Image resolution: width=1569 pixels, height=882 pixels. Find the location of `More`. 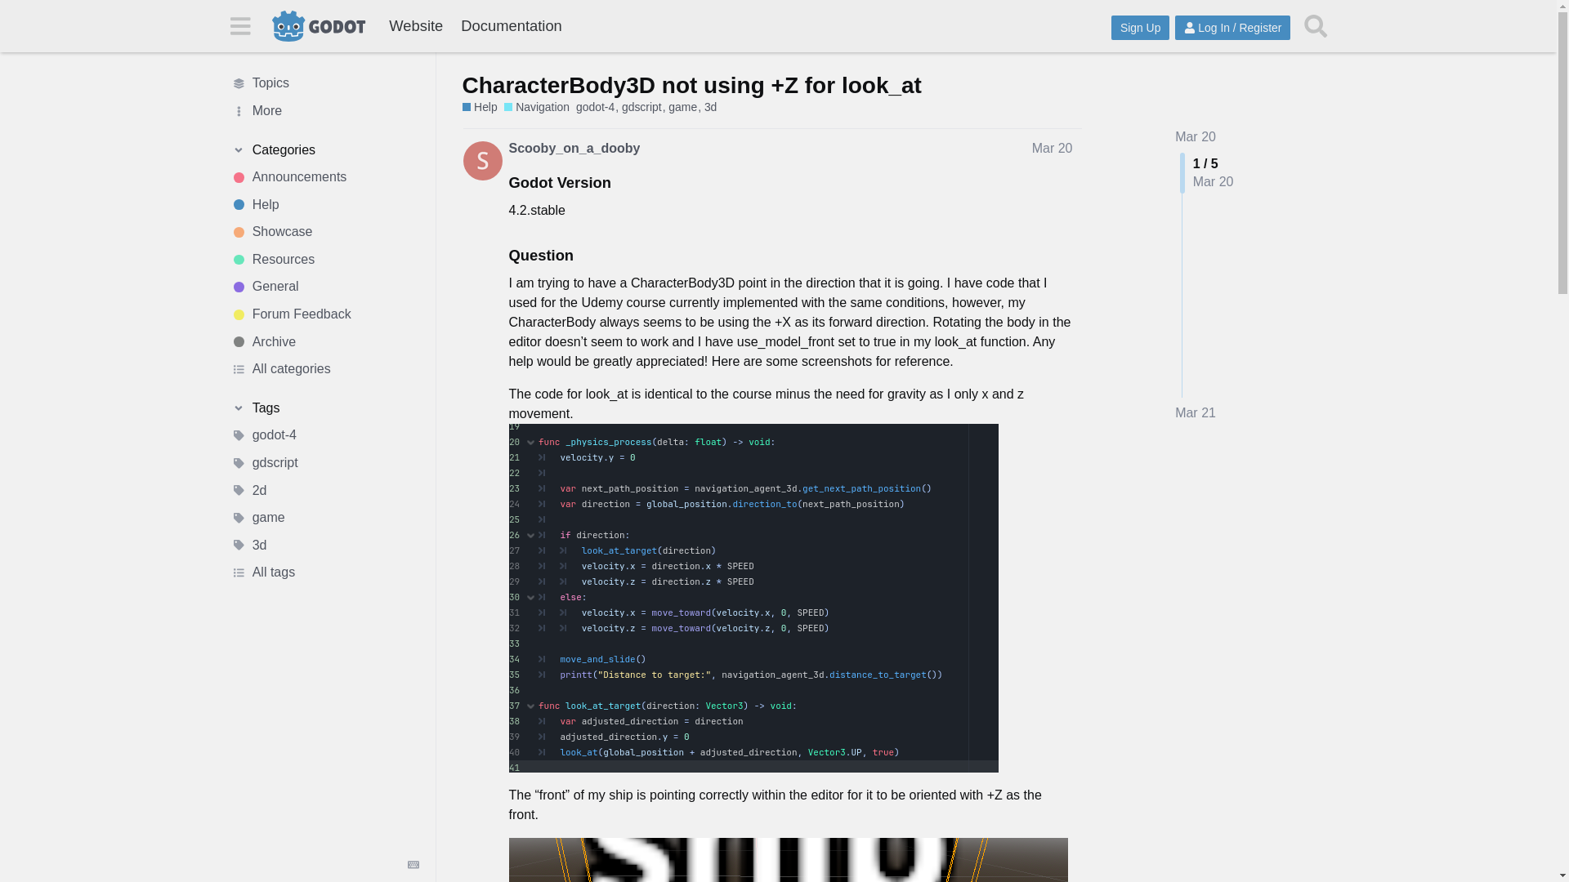

More is located at coordinates (324, 111).